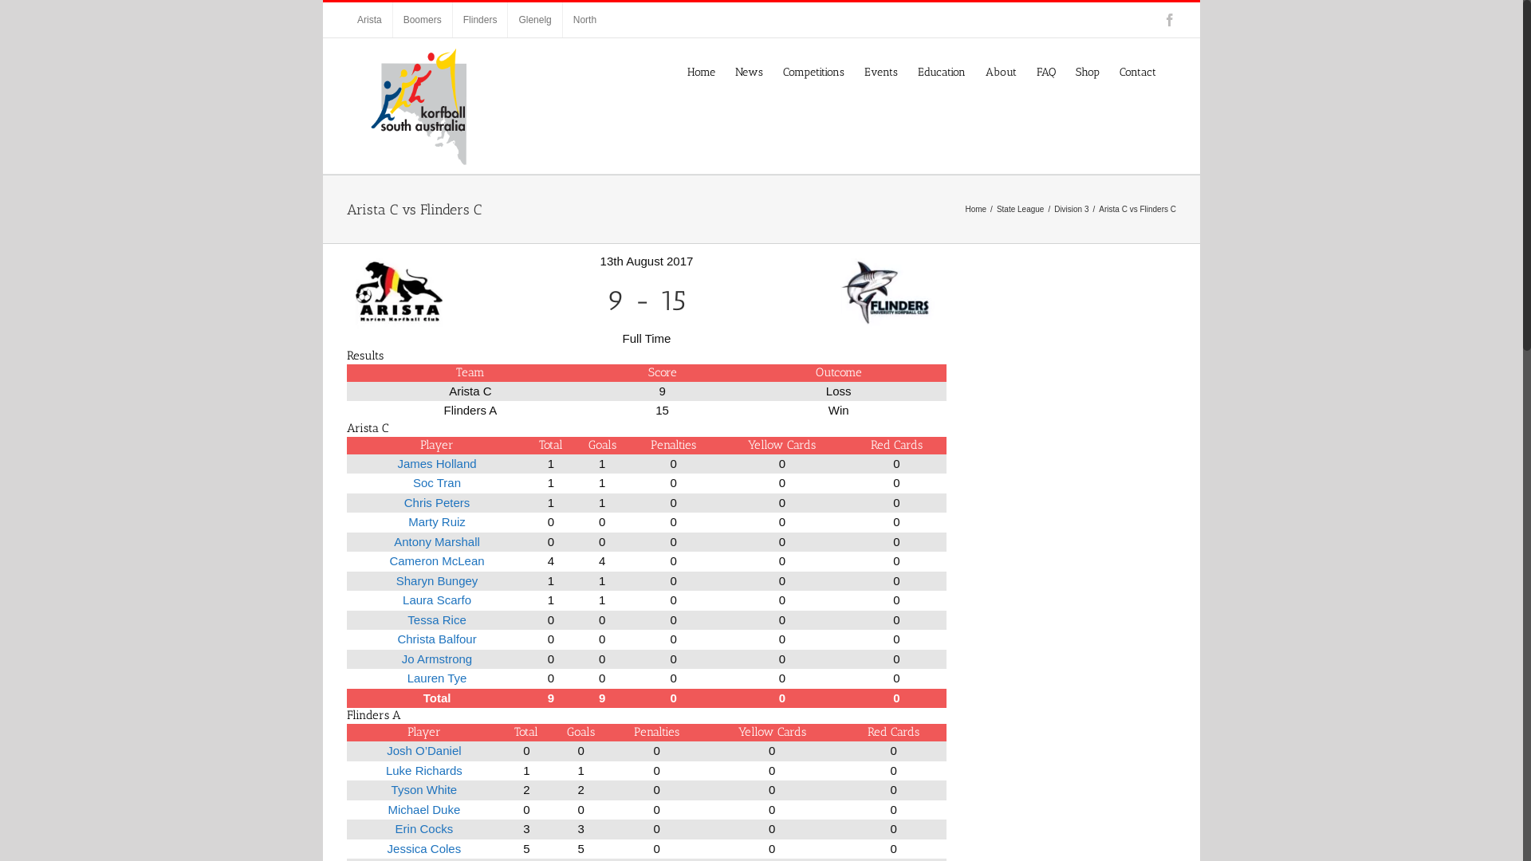 This screenshot has width=1531, height=861. I want to click on Flinders A, so click(839, 293).